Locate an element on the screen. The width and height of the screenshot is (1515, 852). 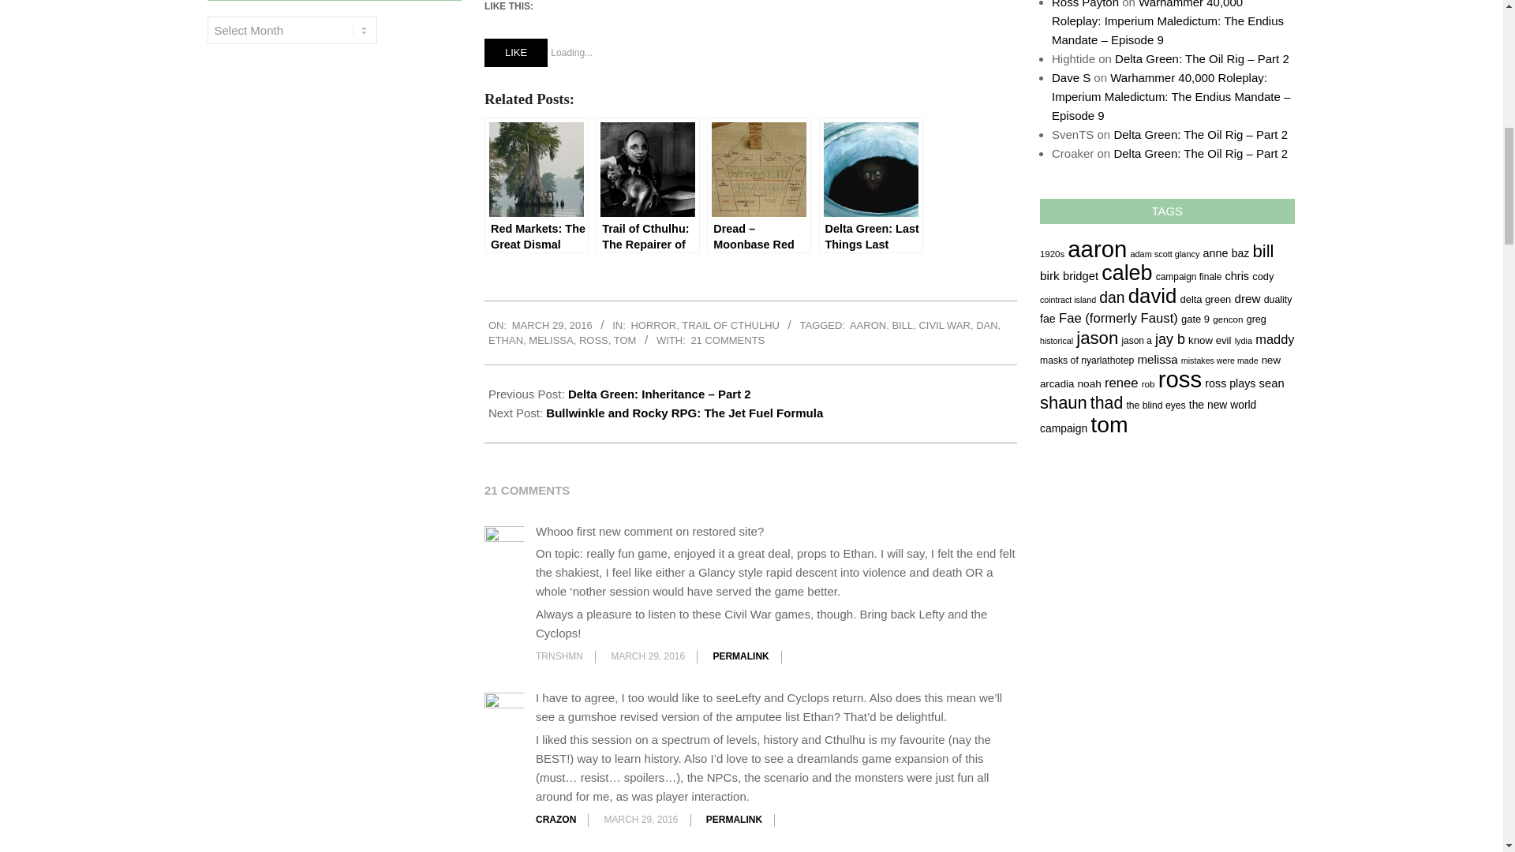
AARON is located at coordinates (868, 325).